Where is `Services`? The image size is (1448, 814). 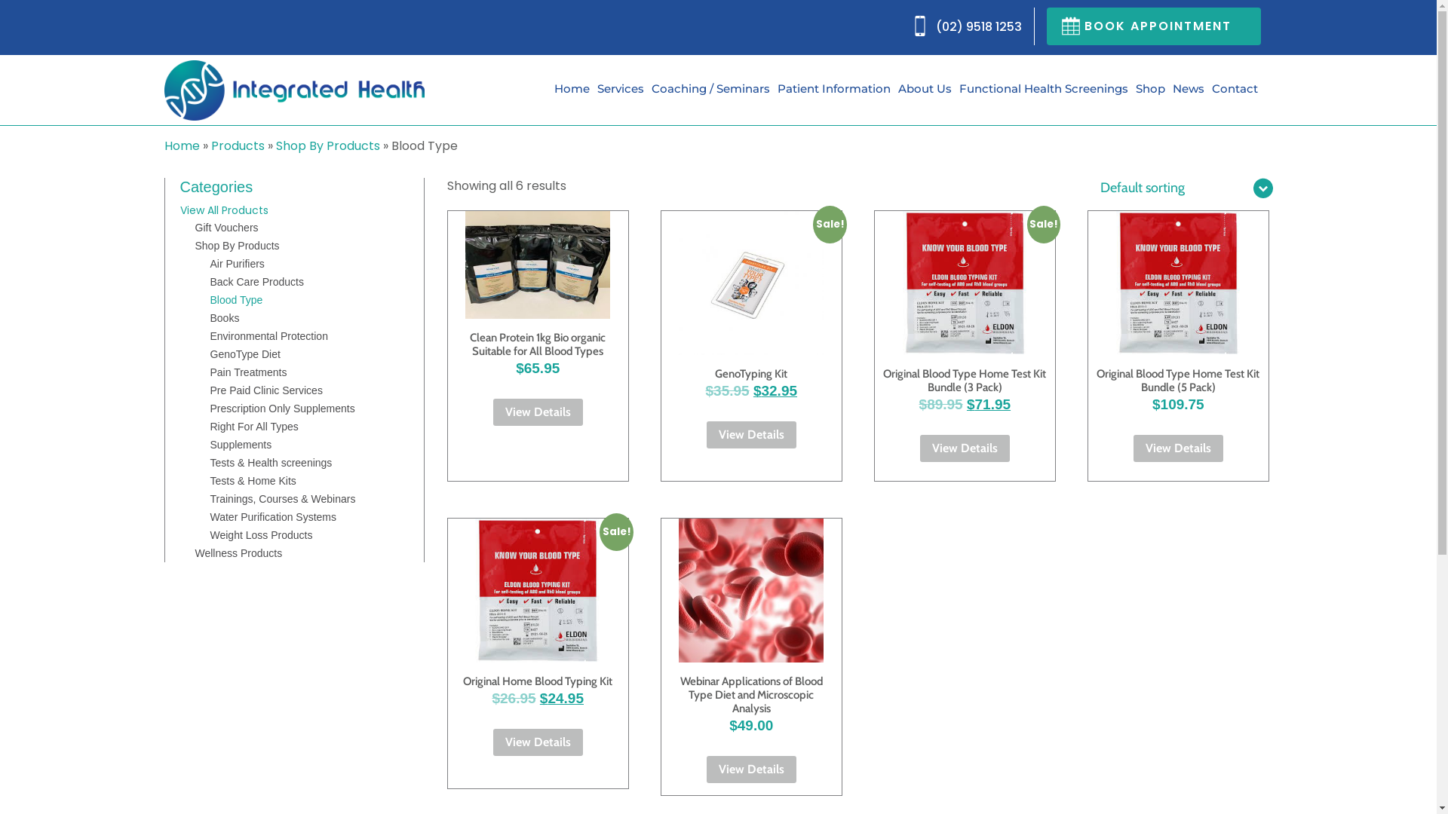
Services is located at coordinates (621, 89).